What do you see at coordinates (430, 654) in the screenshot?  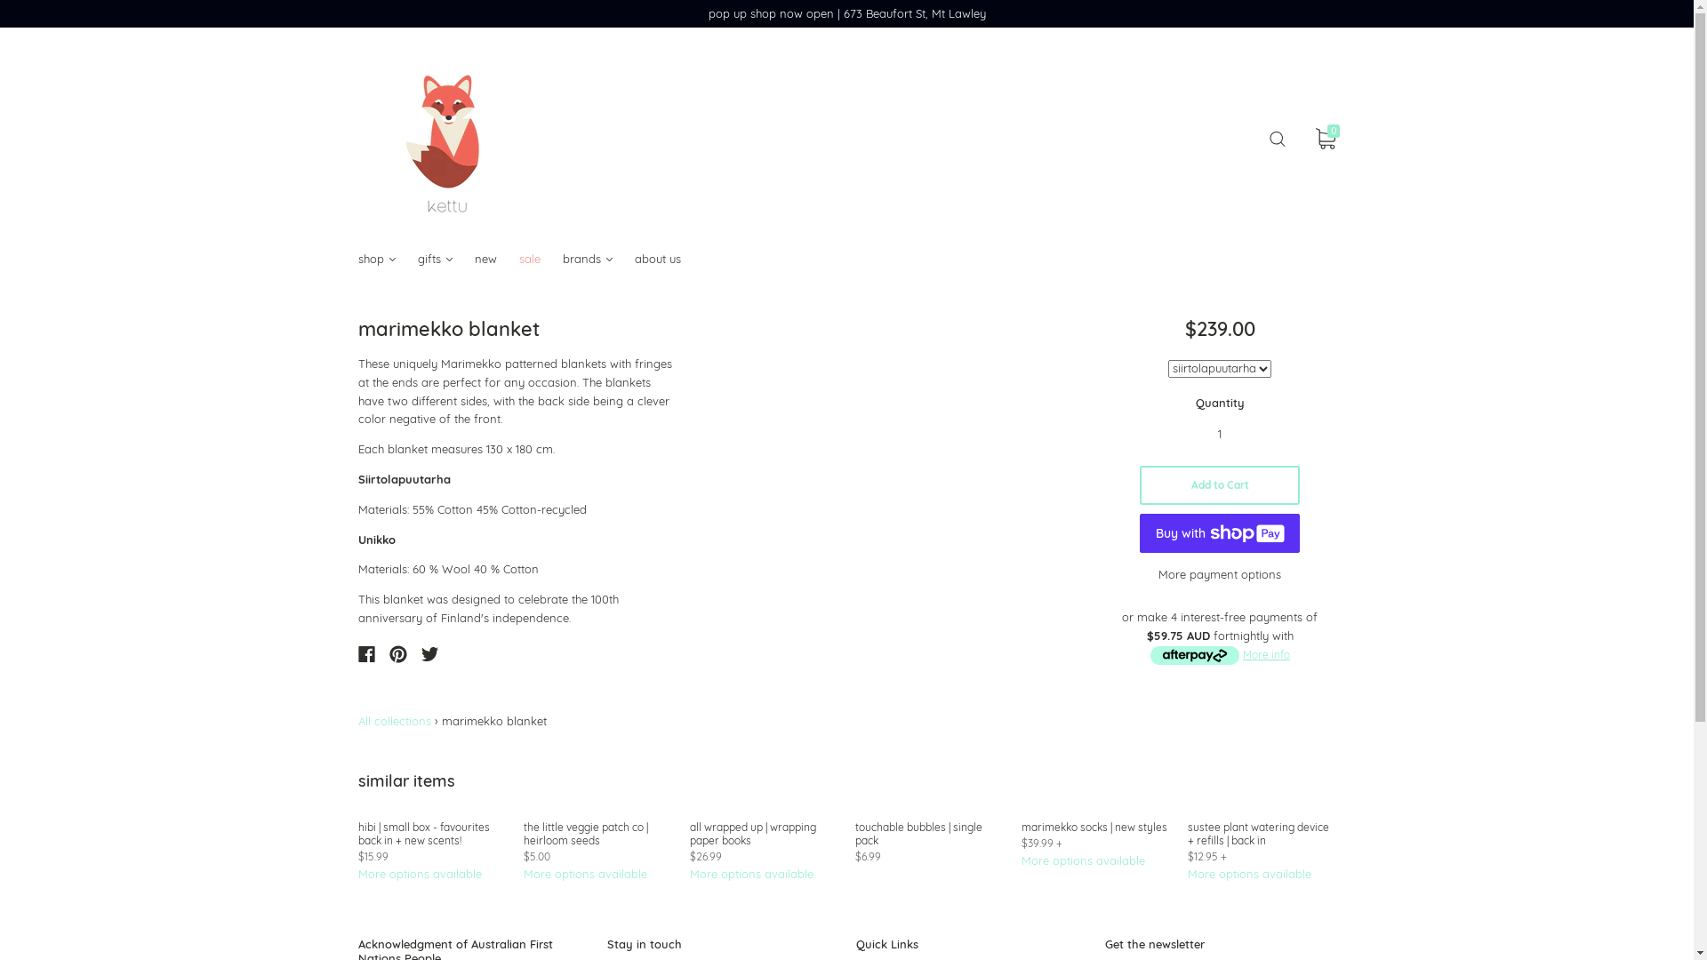 I see `Twitter` at bounding box center [430, 654].